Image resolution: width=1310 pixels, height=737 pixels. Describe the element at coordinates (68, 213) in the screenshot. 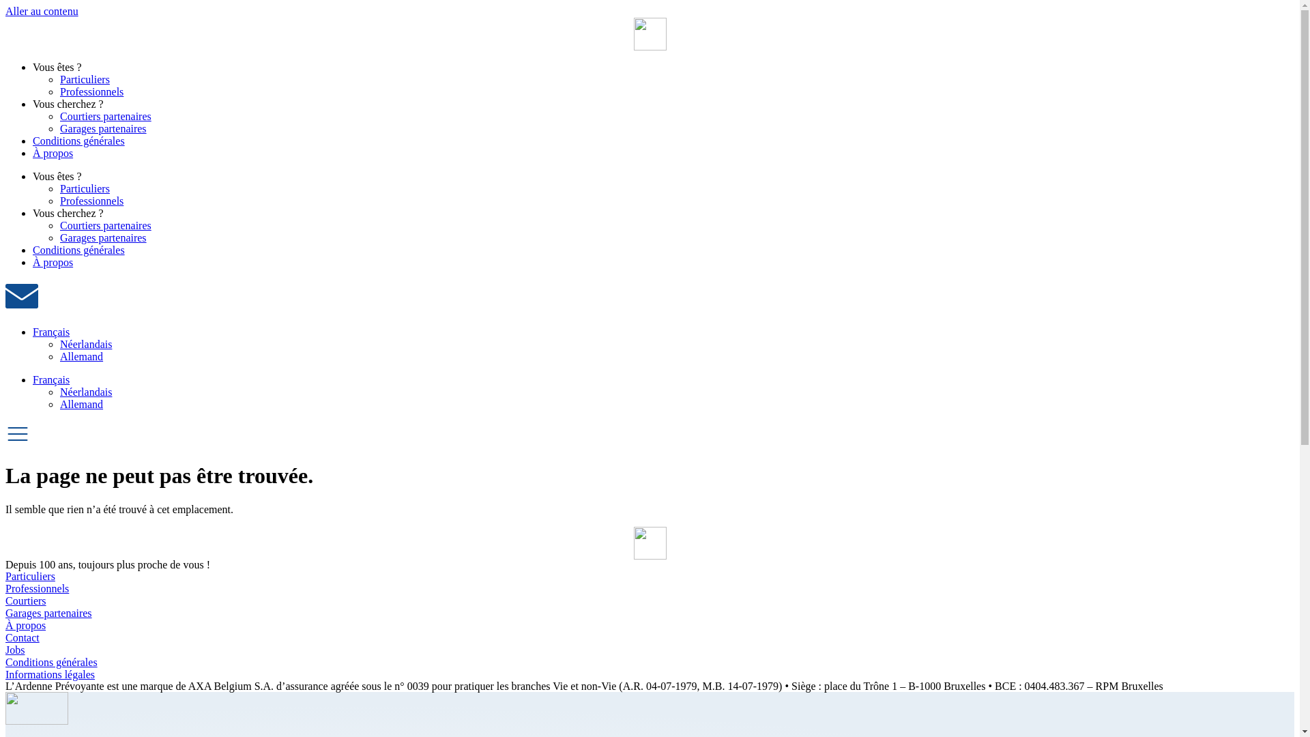

I see `Vous cherchez ?` at that location.